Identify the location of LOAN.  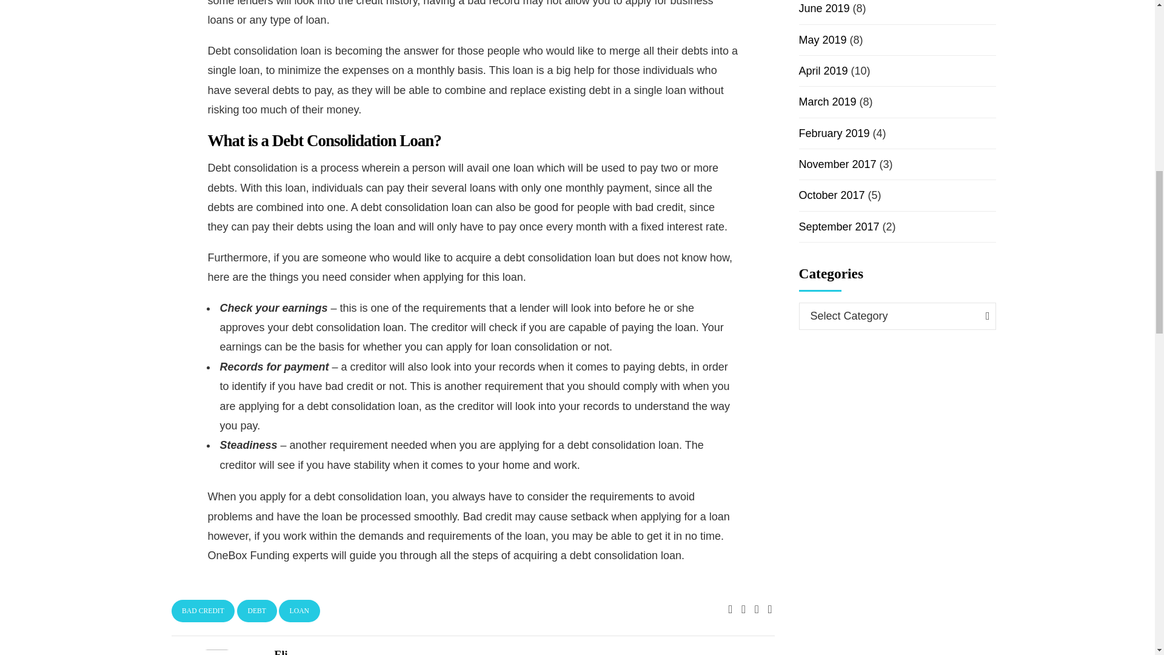
(299, 611).